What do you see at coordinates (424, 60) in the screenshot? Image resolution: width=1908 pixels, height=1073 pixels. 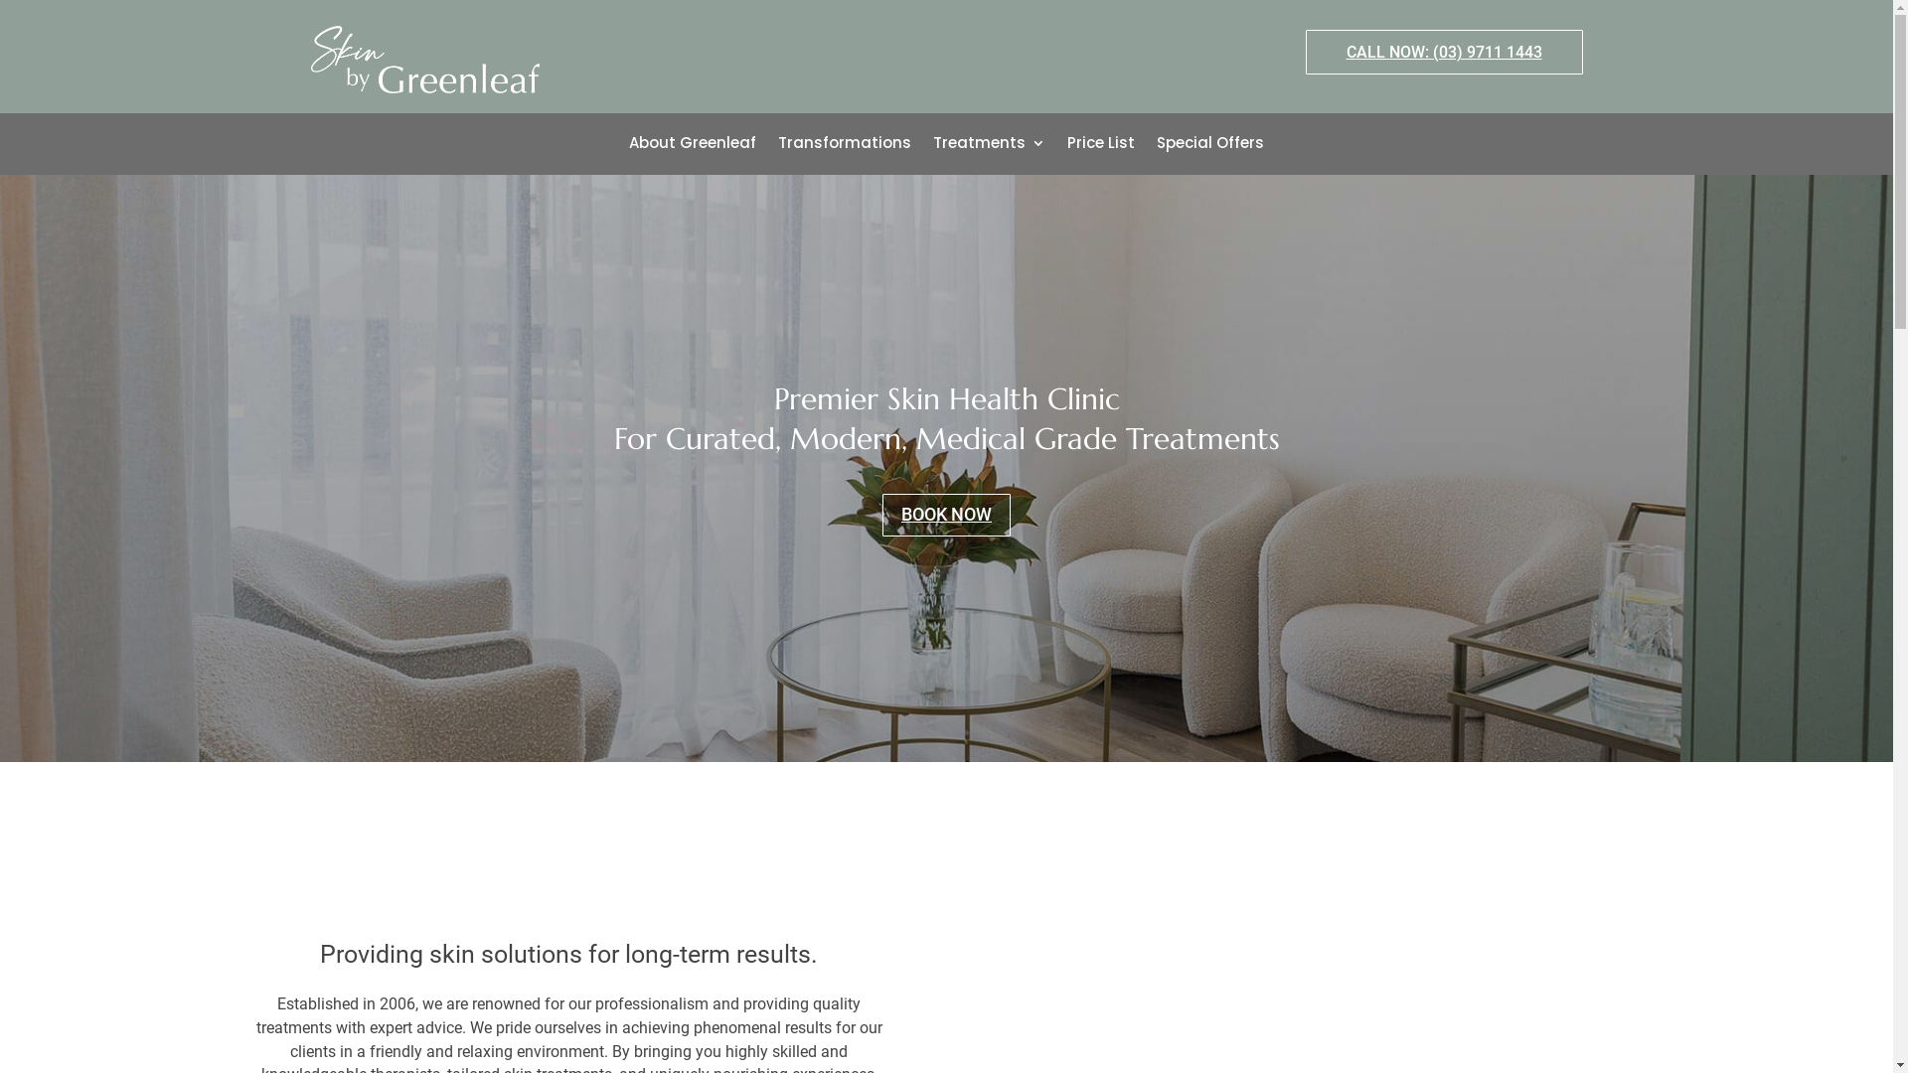 I see `02WHITE-LOGO_Skin-by-Greenleaf` at bounding box center [424, 60].